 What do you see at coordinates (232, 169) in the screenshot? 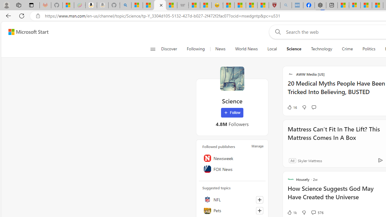
I see `FOX News` at bounding box center [232, 169].